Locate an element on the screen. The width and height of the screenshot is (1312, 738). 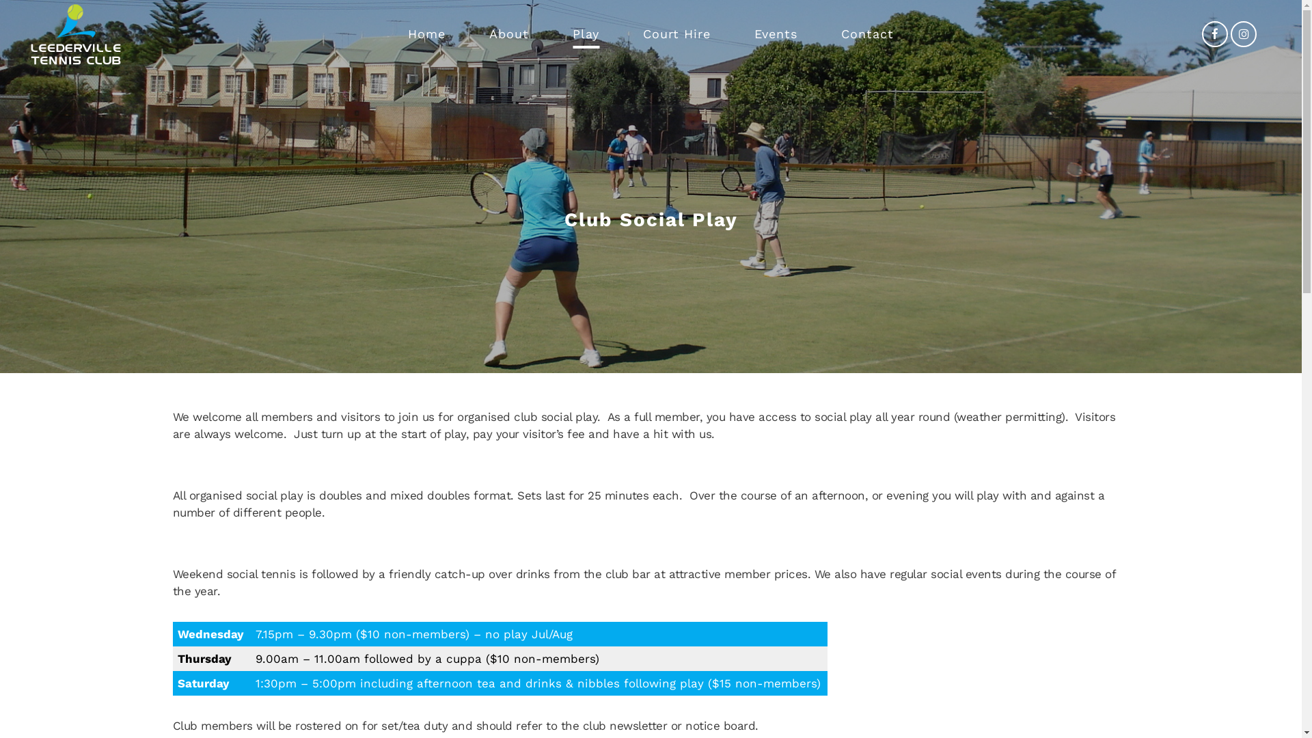
Court Hire is located at coordinates (676, 34).